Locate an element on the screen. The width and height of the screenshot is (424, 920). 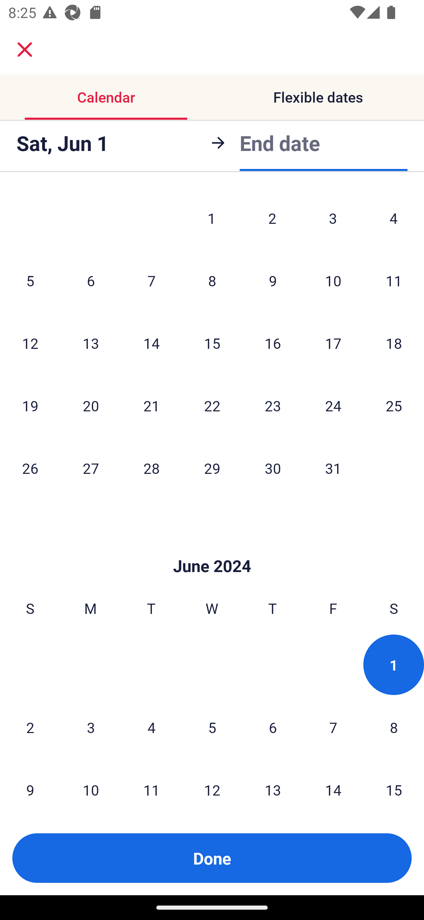
29 Wednesday, May 29, 2024 is located at coordinates (212, 468).